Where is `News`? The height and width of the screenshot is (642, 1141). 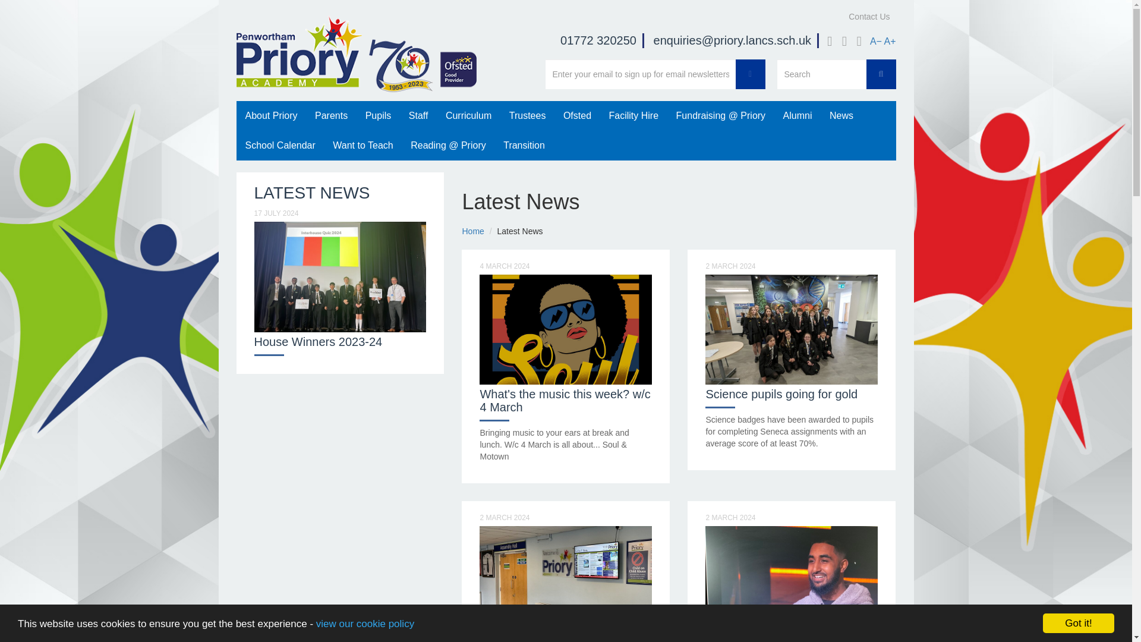 News is located at coordinates (841, 115).